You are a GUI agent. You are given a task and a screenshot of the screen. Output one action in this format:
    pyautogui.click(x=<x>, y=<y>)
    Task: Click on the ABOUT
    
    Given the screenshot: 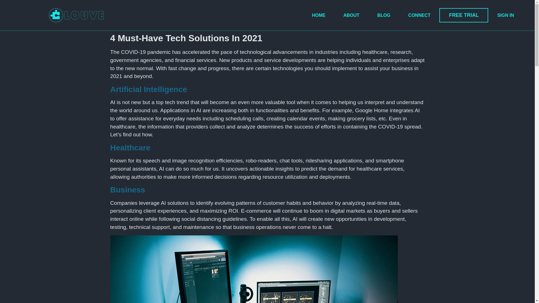 What is the action you would take?
    pyautogui.click(x=351, y=15)
    